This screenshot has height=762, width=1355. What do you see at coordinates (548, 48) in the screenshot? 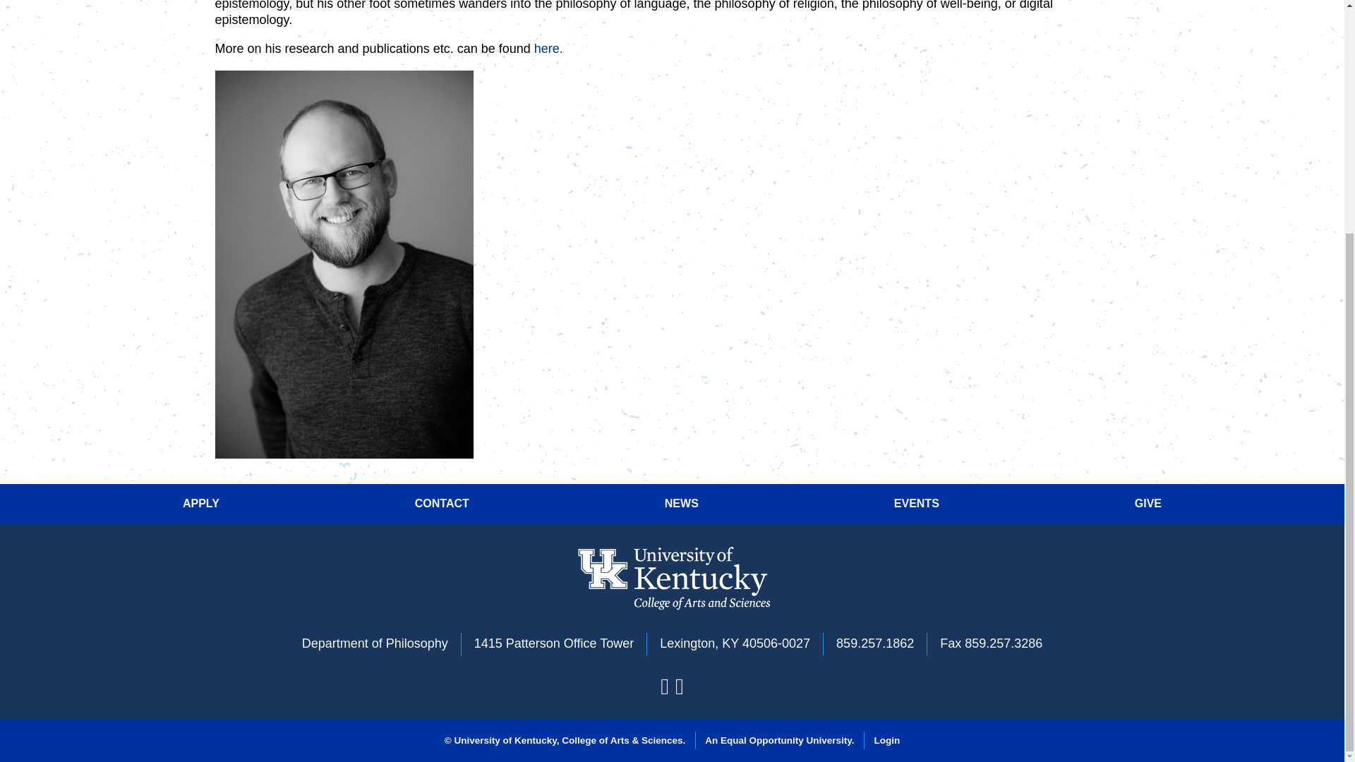
I see `here.` at bounding box center [548, 48].